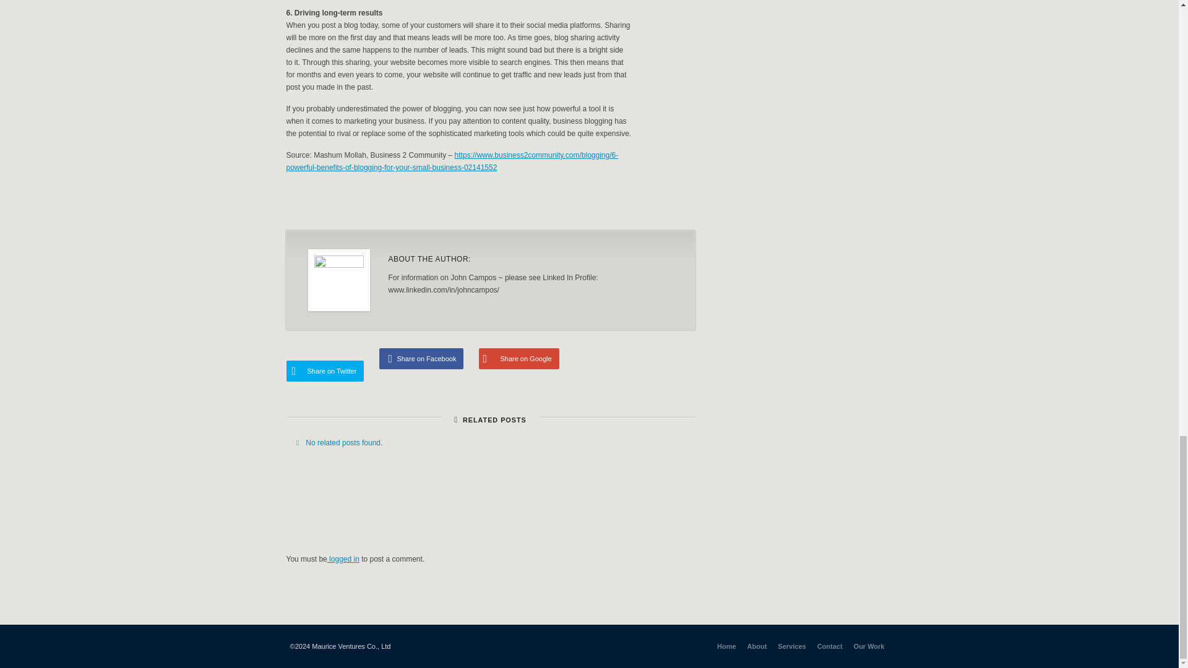 The width and height of the screenshot is (1188, 668). What do you see at coordinates (519, 359) in the screenshot?
I see `Share on Google` at bounding box center [519, 359].